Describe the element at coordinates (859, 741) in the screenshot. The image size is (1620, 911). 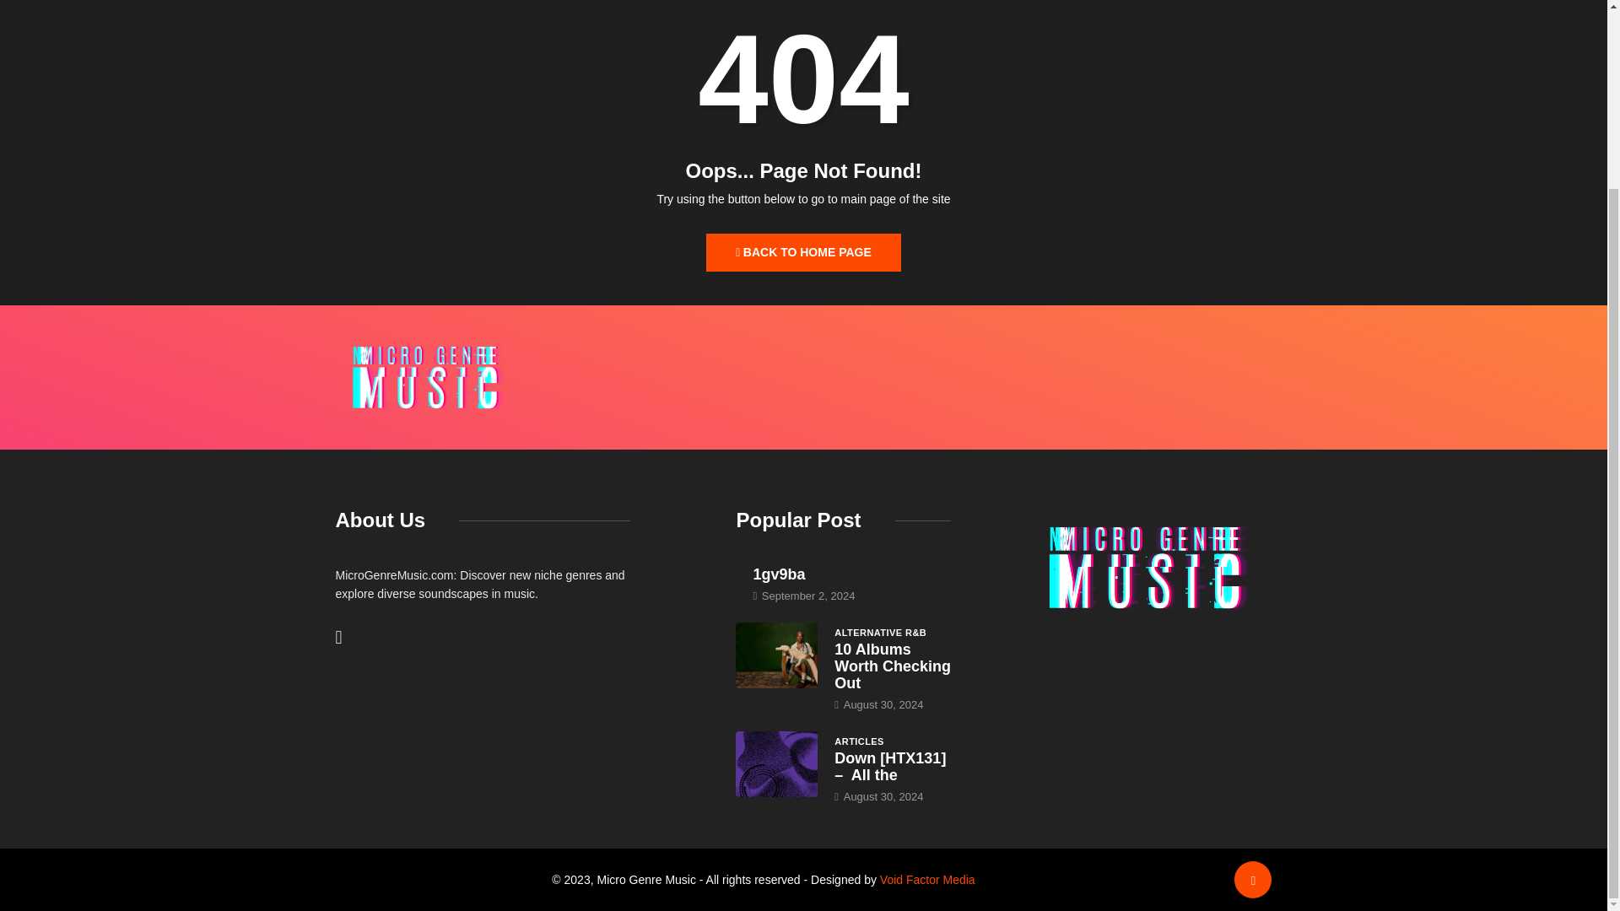
I see `ARTICLES` at that location.